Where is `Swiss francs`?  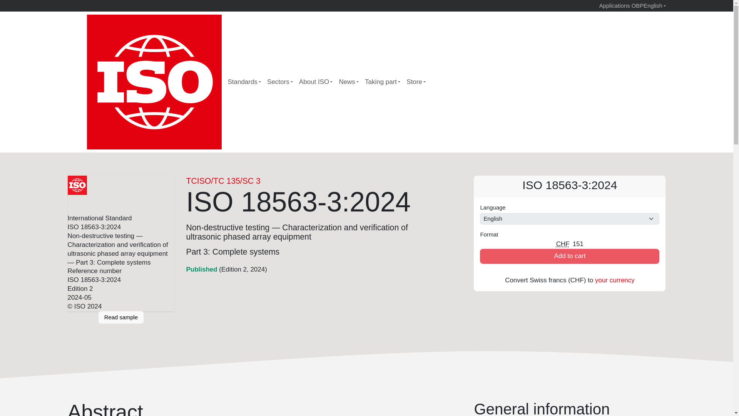
Swiss francs is located at coordinates (563, 244).